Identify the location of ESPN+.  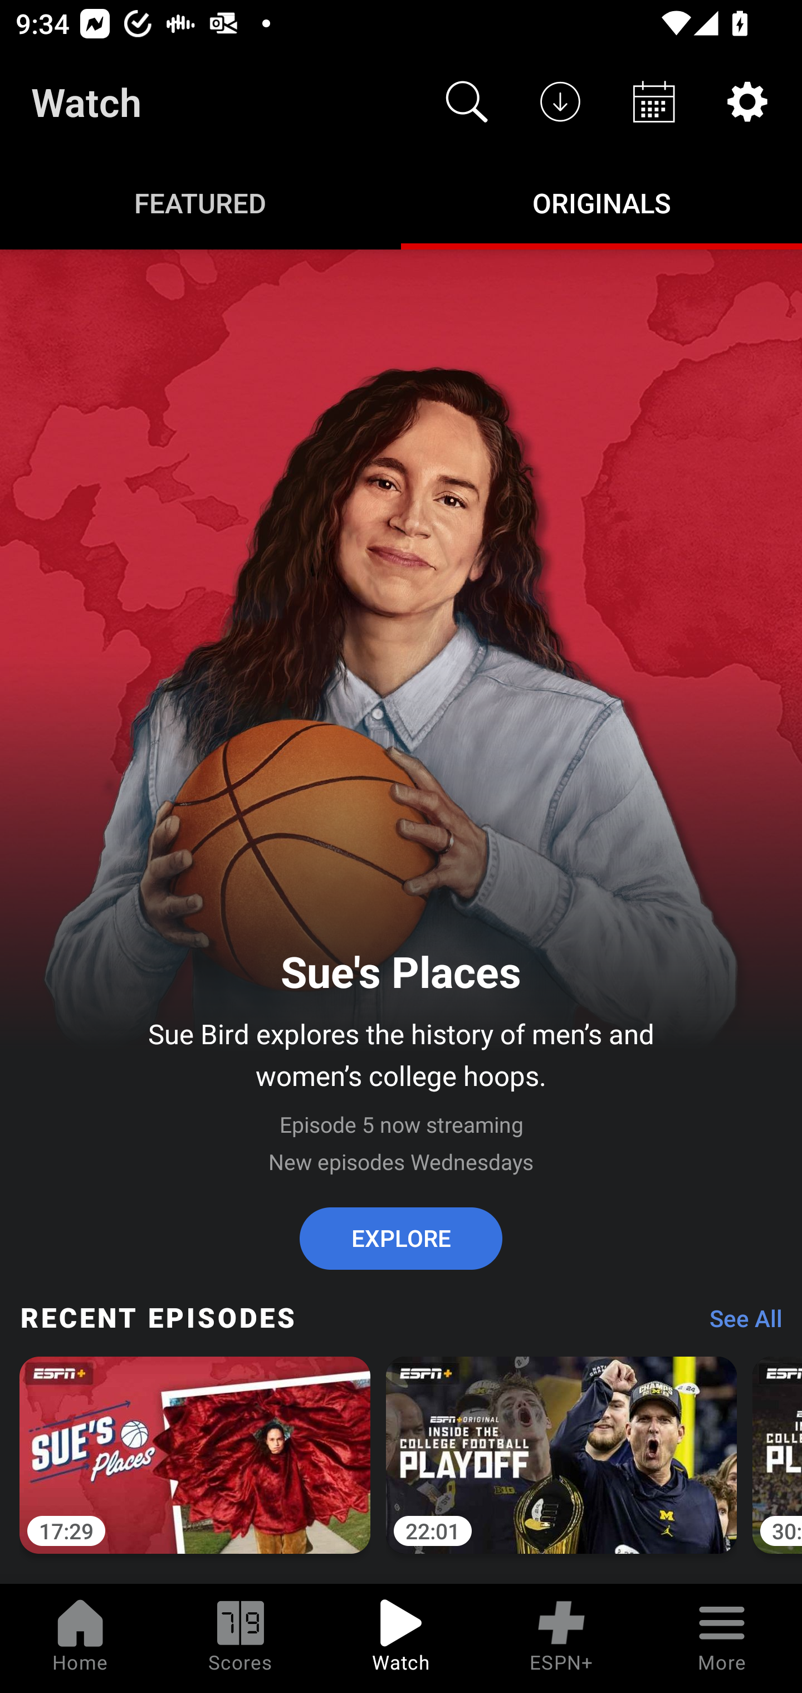
(561, 1638).